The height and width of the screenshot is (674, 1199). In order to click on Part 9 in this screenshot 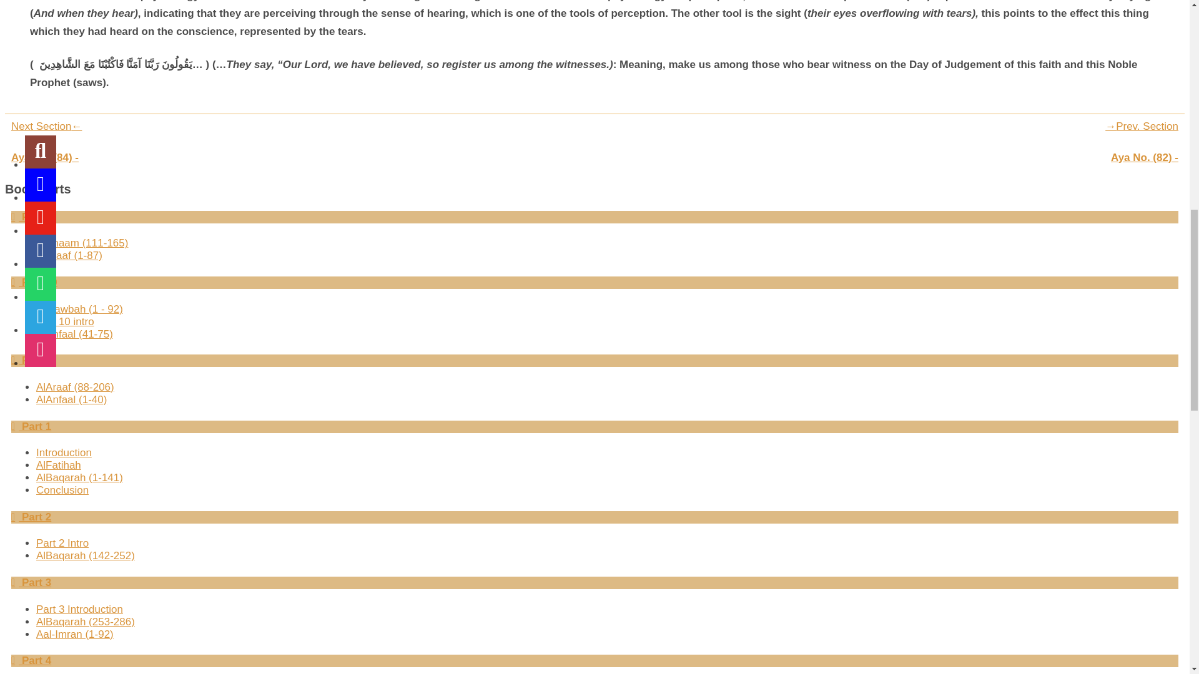, I will do `click(31, 361)`.